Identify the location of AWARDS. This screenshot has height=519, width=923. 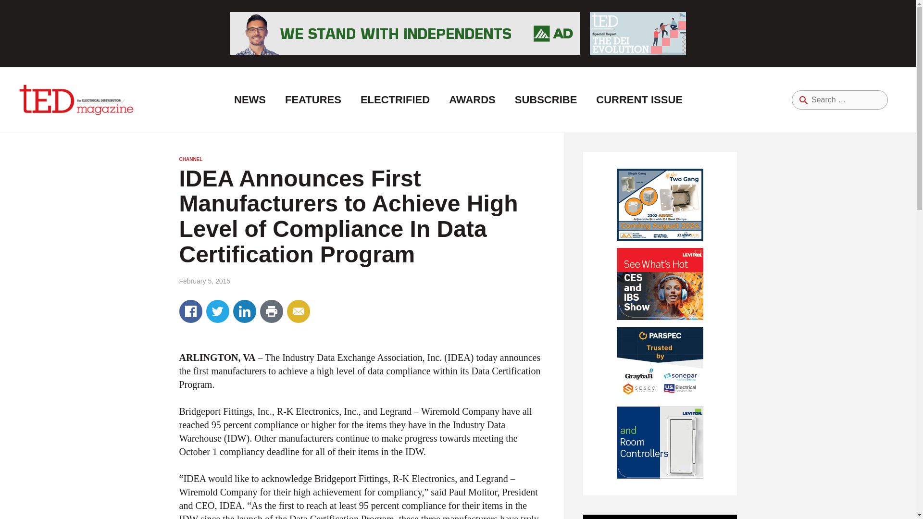
(472, 100).